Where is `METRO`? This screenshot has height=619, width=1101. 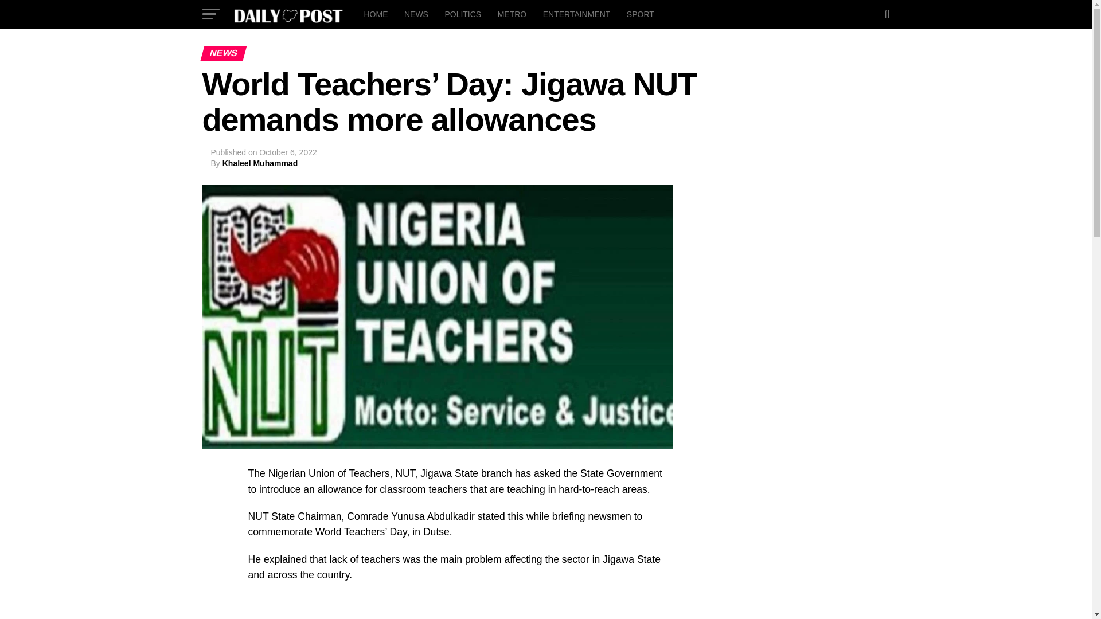 METRO is located at coordinates (513, 14).